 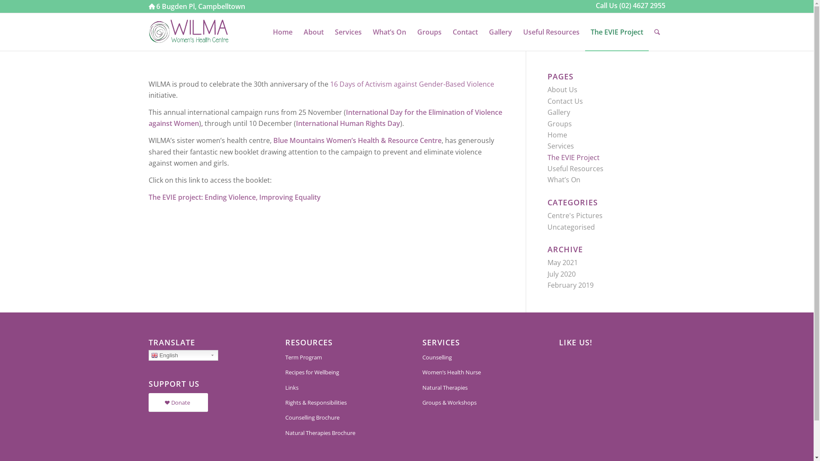 What do you see at coordinates (313, 32) in the screenshot?
I see `About` at bounding box center [313, 32].